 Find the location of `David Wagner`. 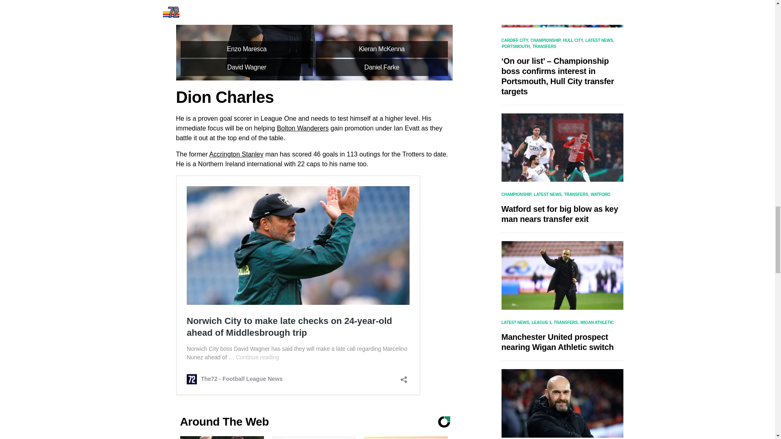

David Wagner is located at coordinates (247, 67).